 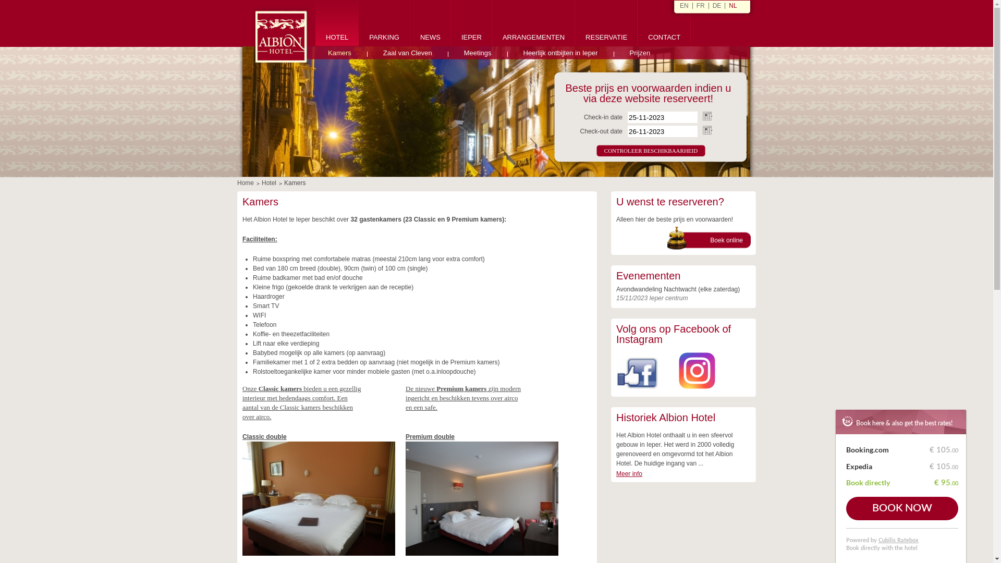 I want to click on DE, so click(x=717, y=6).